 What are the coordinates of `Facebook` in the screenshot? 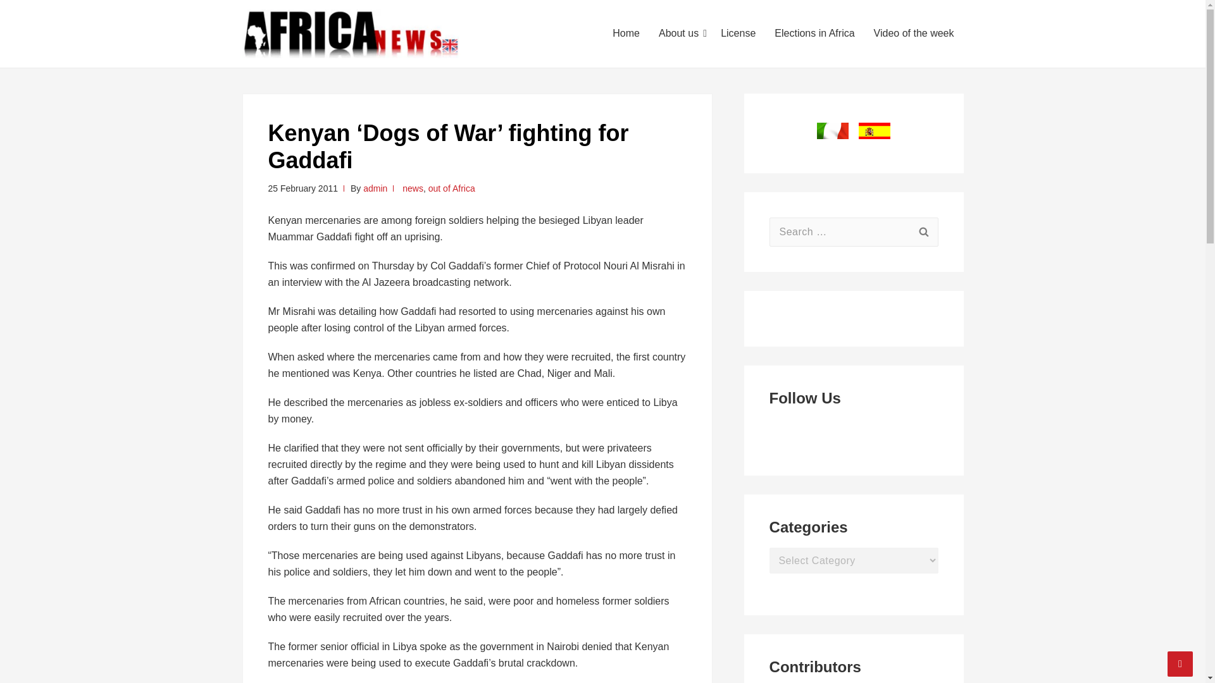 It's located at (777, 428).